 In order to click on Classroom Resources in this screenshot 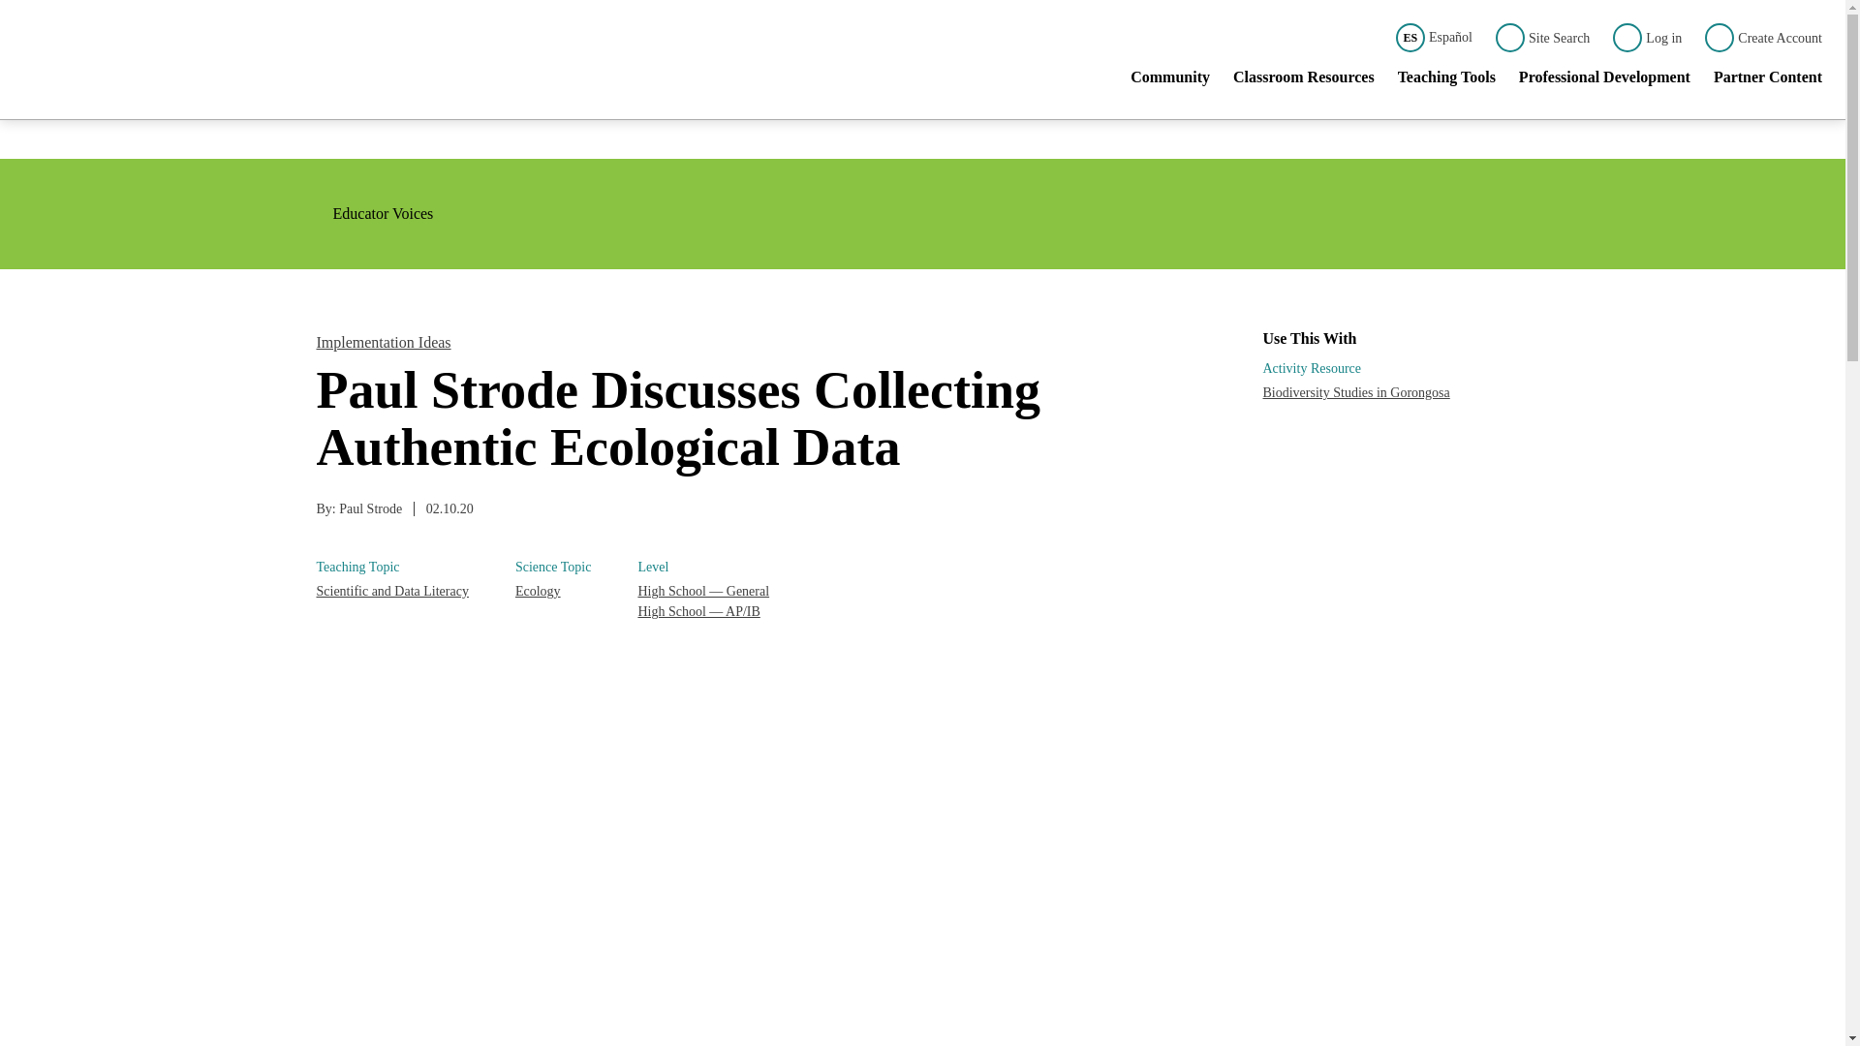, I will do `click(1303, 80)`.